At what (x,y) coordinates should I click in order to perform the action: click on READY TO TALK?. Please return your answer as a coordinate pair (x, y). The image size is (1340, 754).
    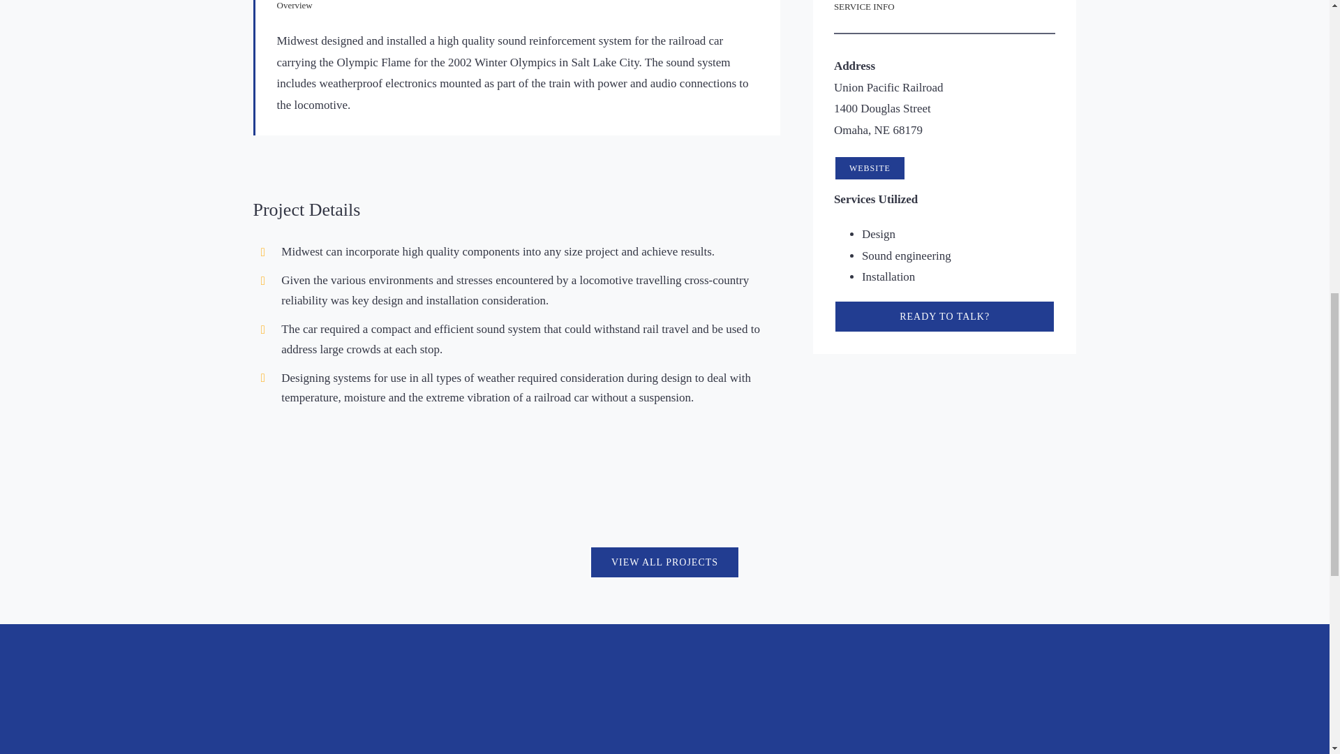
    Looking at the image, I should click on (944, 316).